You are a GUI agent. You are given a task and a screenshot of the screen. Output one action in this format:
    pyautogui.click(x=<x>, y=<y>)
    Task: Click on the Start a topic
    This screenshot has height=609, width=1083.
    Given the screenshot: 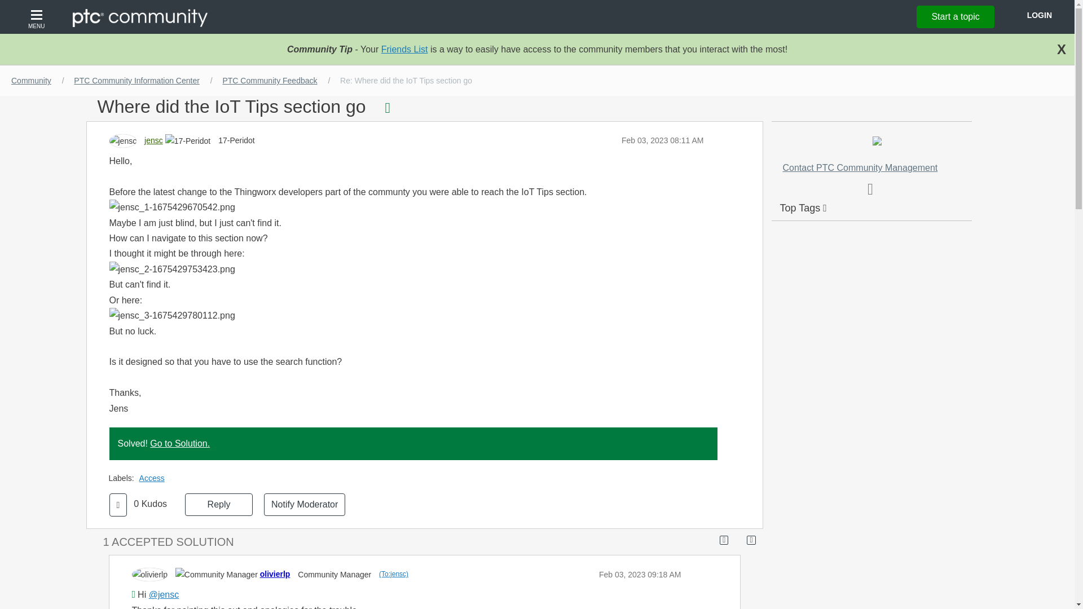 What is the action you would take?
    pyautogui.click(x=955, y=16)
    